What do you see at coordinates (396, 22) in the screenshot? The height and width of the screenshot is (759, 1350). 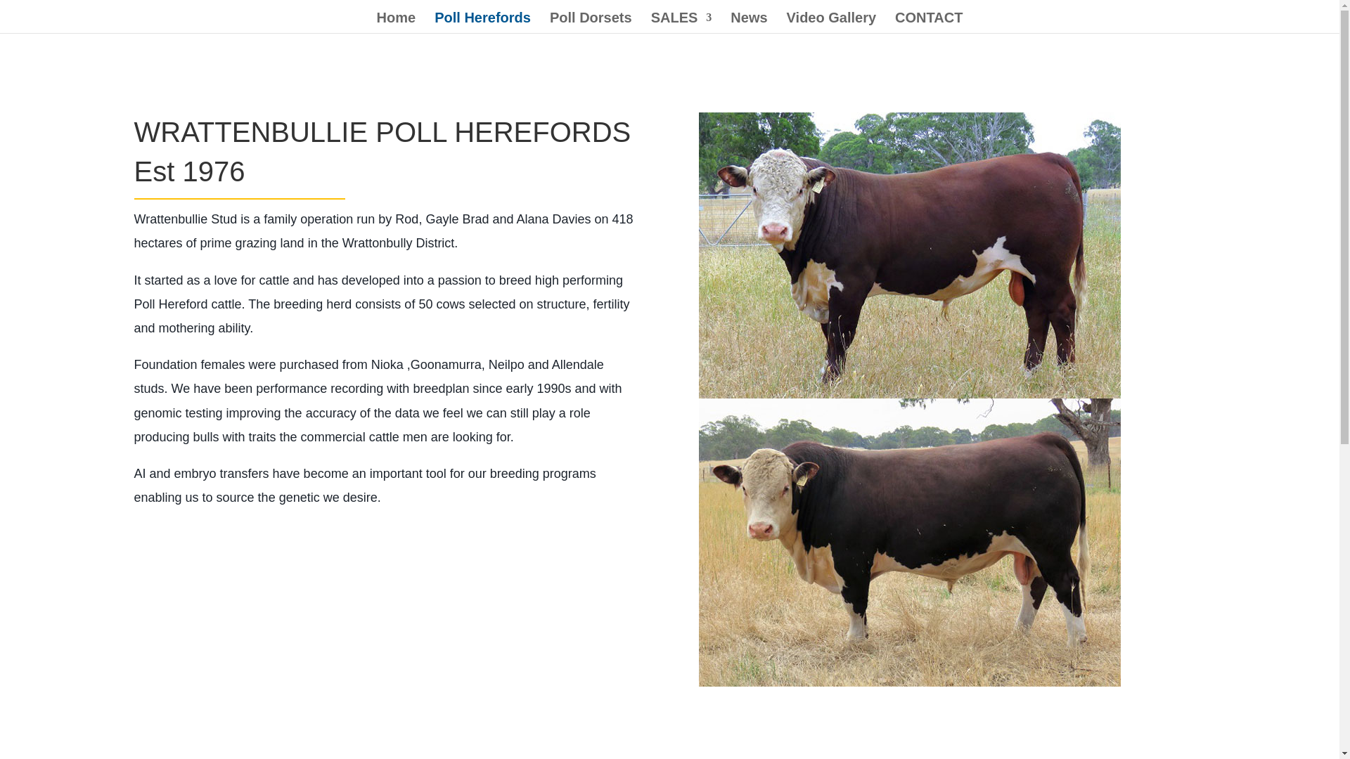 I see `Home` at bounding box center [396, 22].